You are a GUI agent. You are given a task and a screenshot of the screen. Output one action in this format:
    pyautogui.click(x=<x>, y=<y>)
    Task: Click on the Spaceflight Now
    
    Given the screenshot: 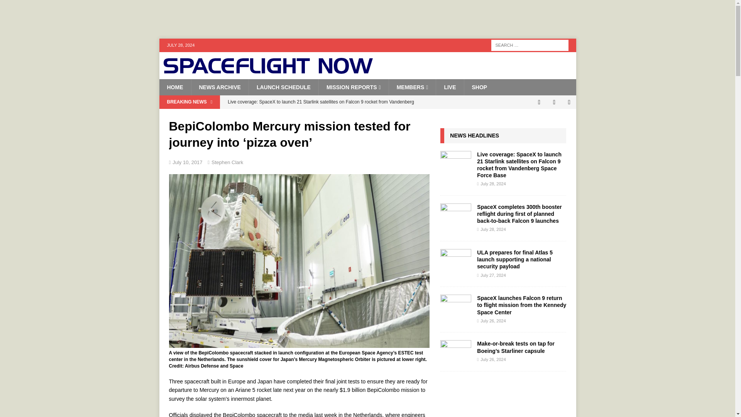 What is the action you would take?
    pyautogui.click(x=268, y=71)
    